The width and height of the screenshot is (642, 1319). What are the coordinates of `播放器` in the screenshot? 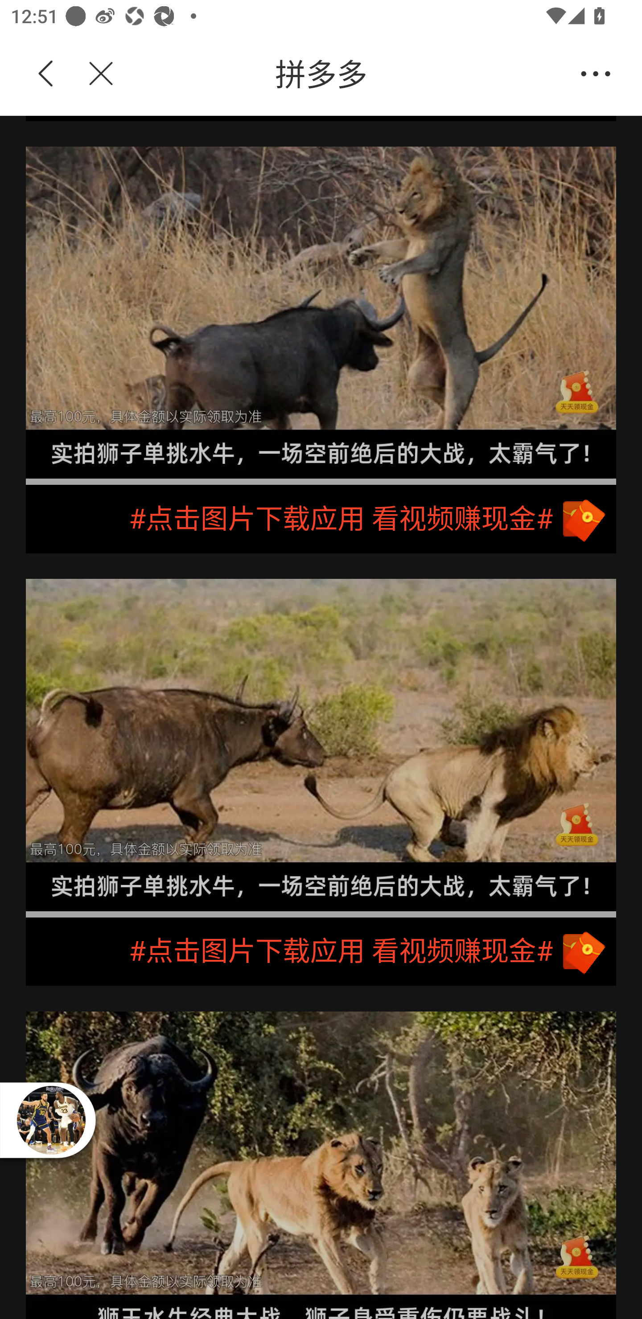 It's located at (51, 1120).